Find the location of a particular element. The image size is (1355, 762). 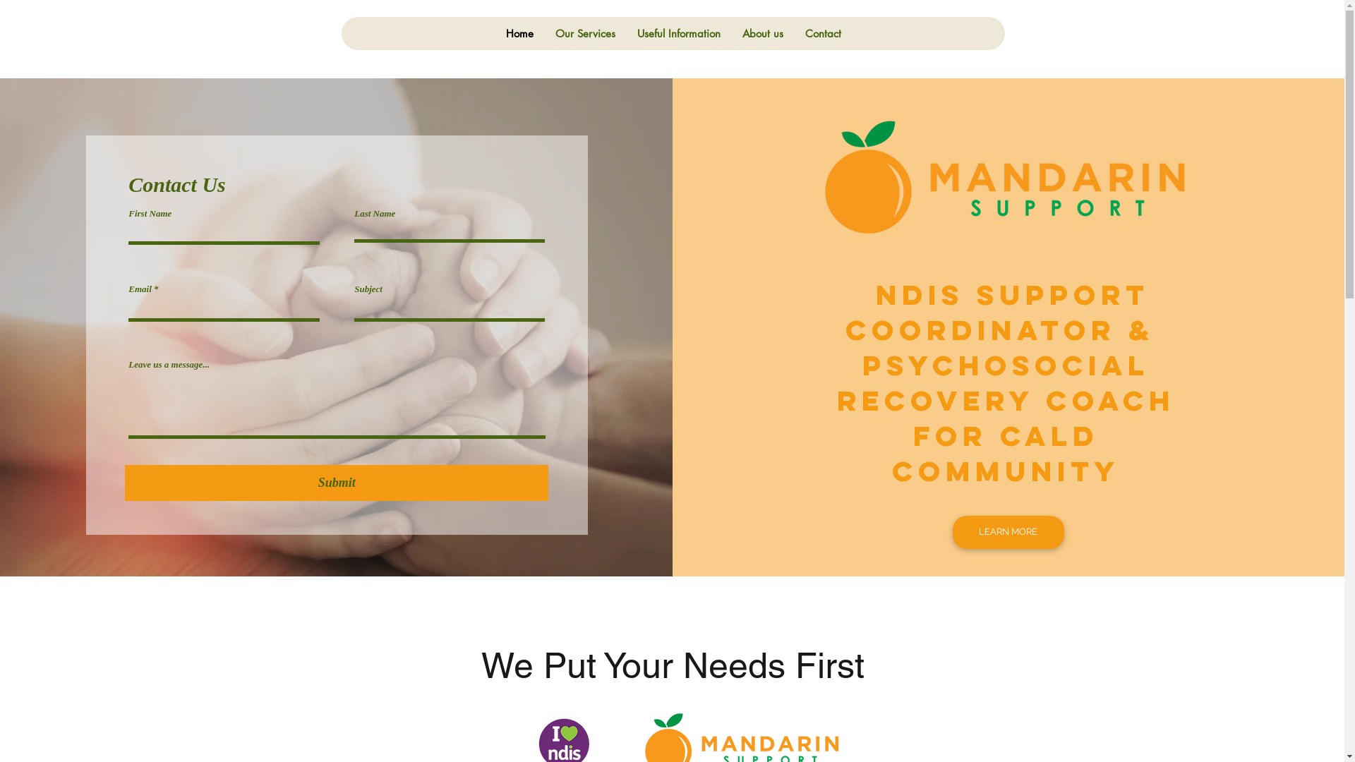

Submit is located at coordinates (337, 483).